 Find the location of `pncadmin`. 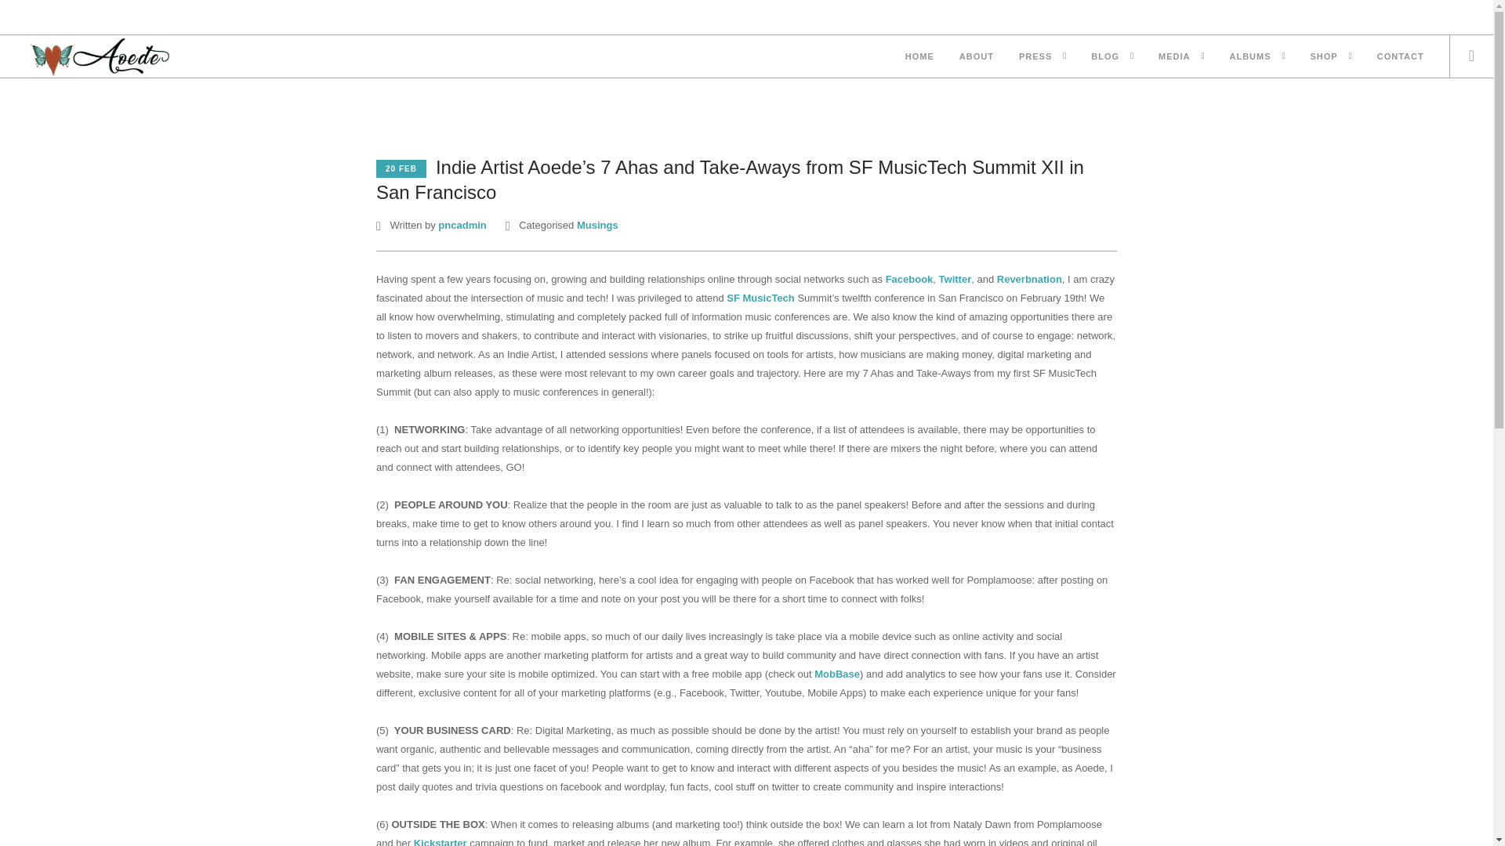

pncadmin is located at coordinates (462, 224).